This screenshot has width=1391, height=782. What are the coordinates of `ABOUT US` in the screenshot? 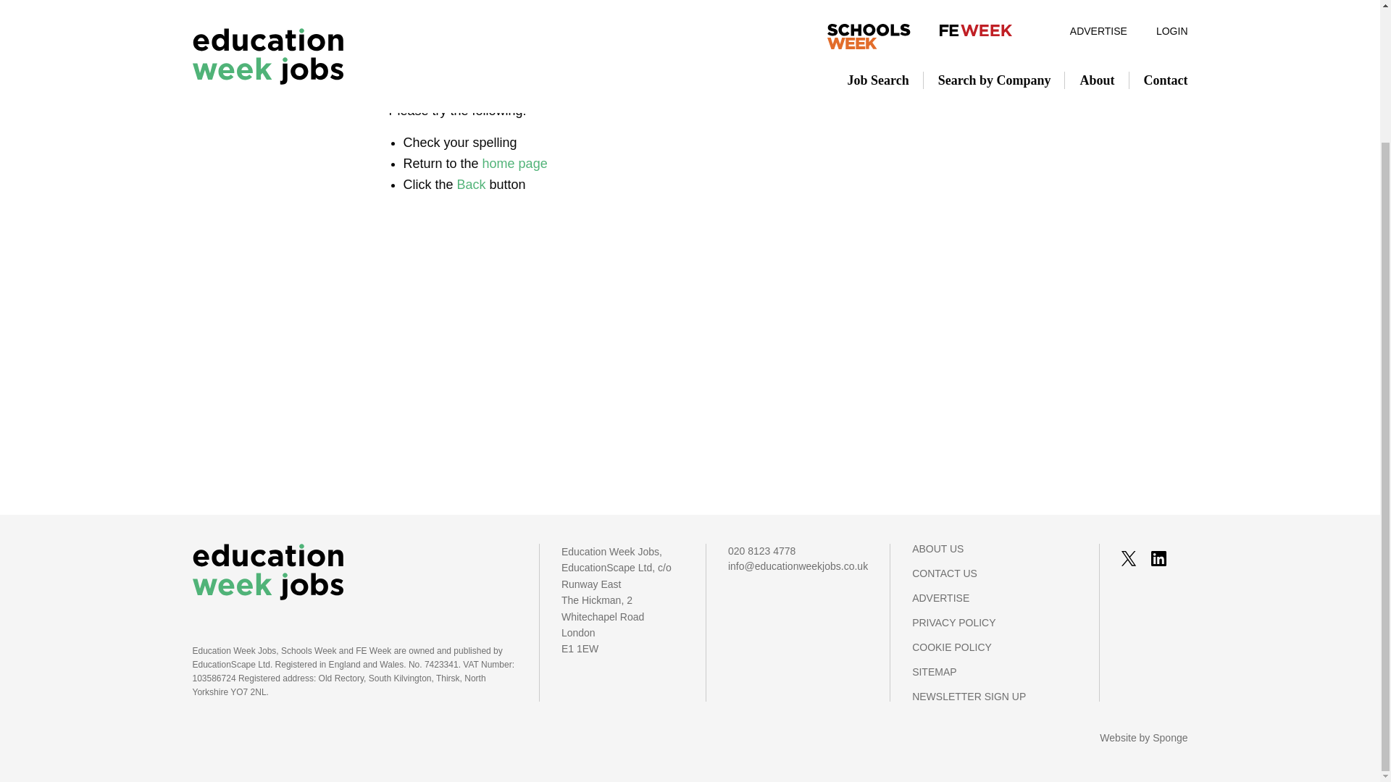 It's located at (994, 556).